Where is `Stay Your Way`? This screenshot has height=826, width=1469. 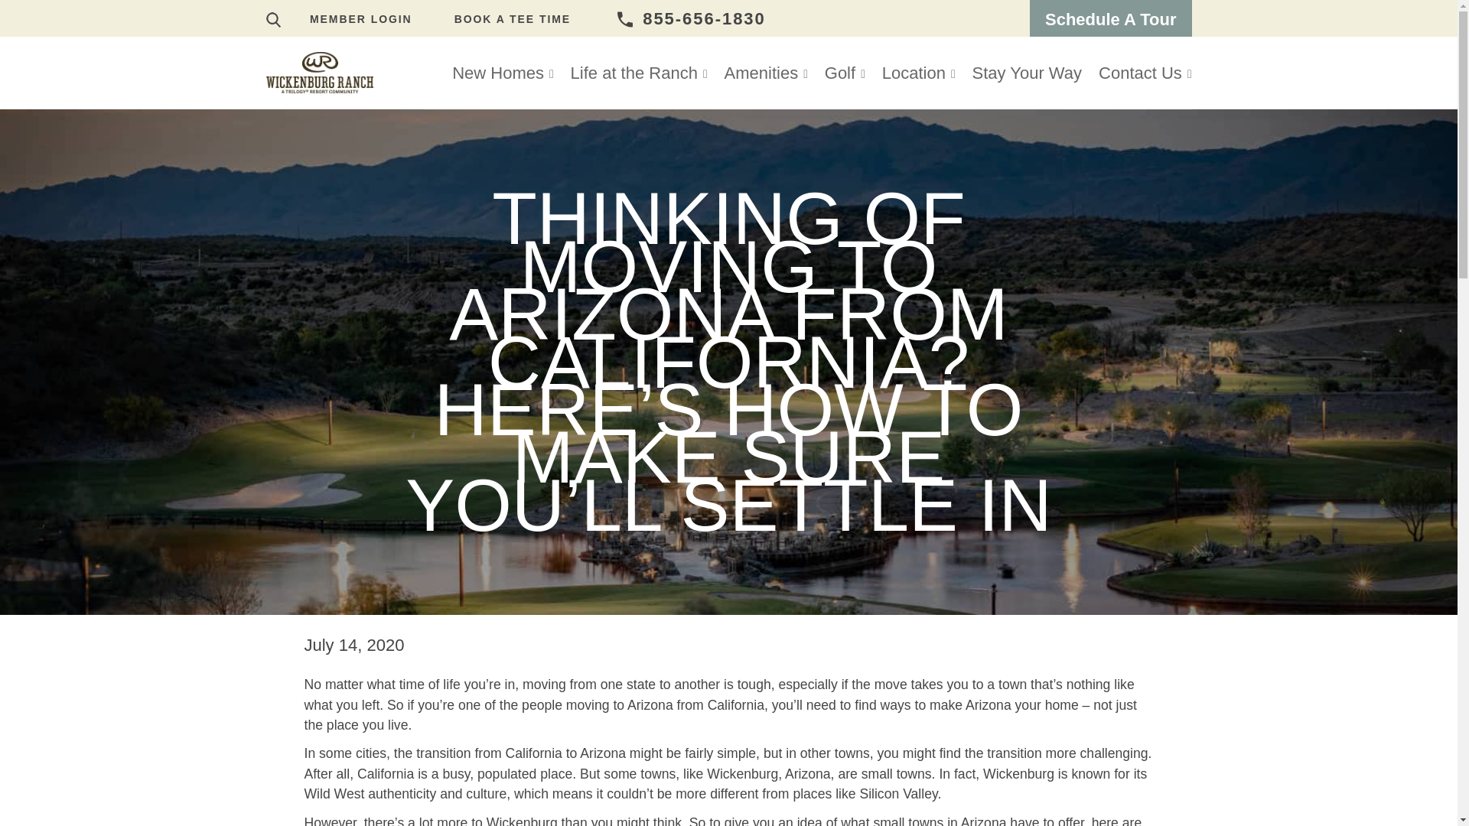
Stay Your Way is located at coordinates (1027, 72).